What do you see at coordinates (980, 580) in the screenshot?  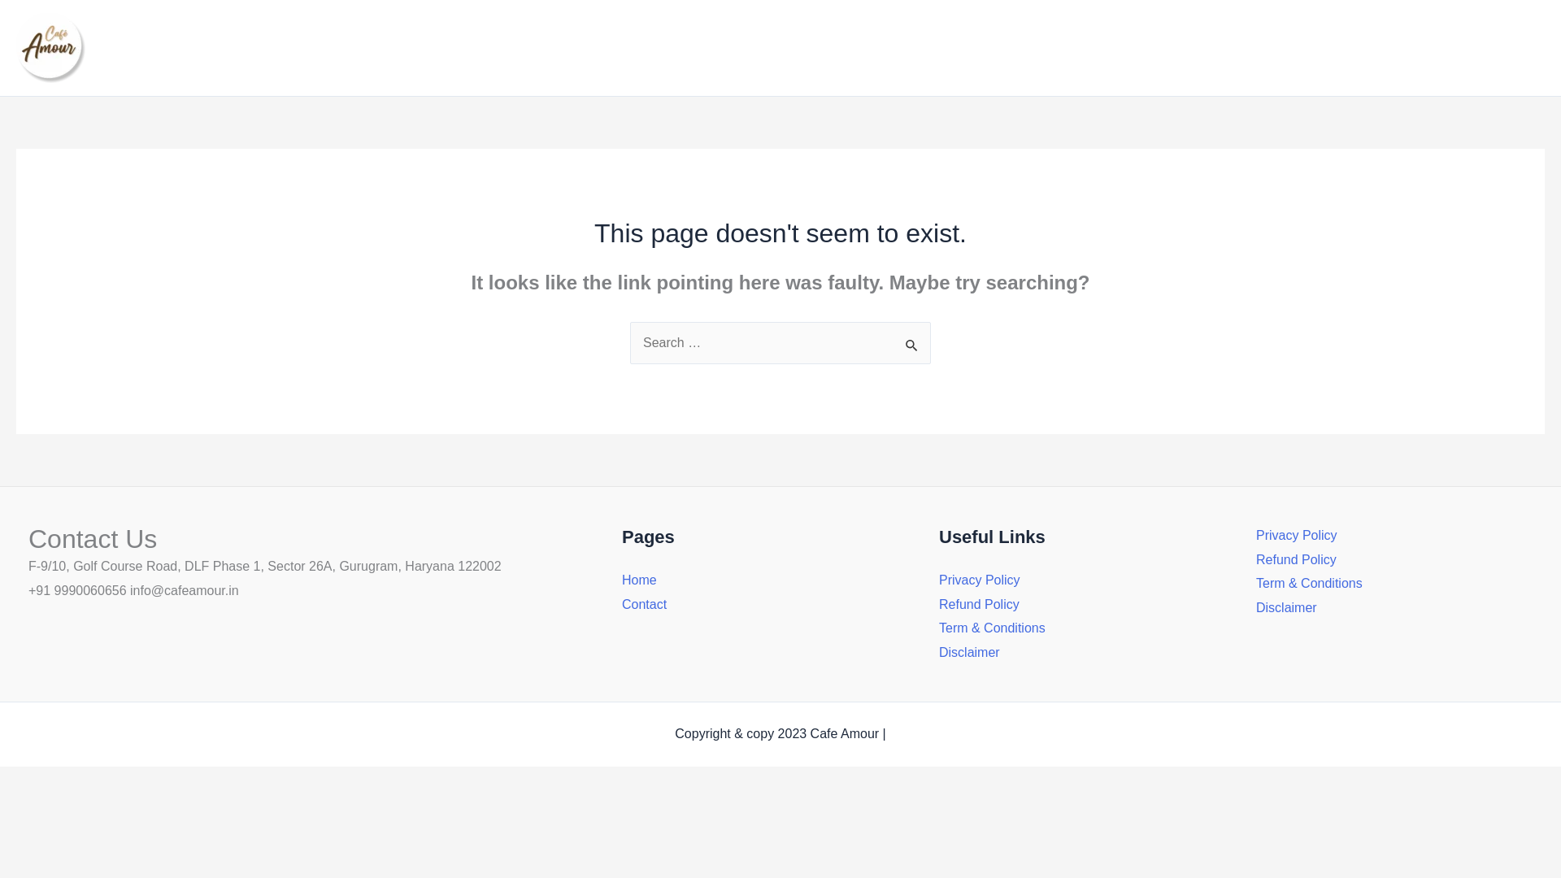 I see `Privacy Policy` at bounding box center [980, 580].